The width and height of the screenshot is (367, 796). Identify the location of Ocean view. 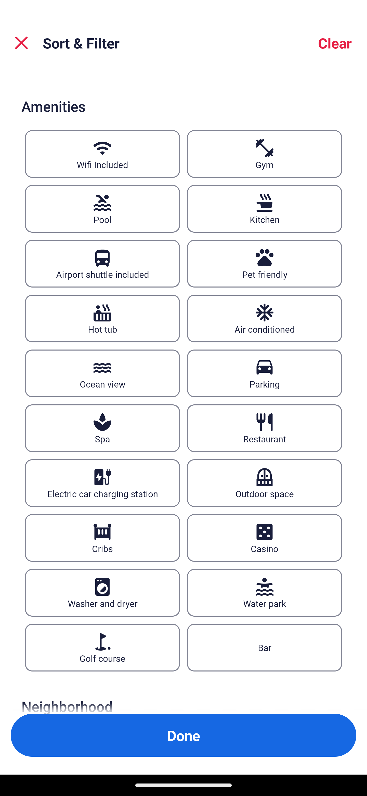
(102, 373).